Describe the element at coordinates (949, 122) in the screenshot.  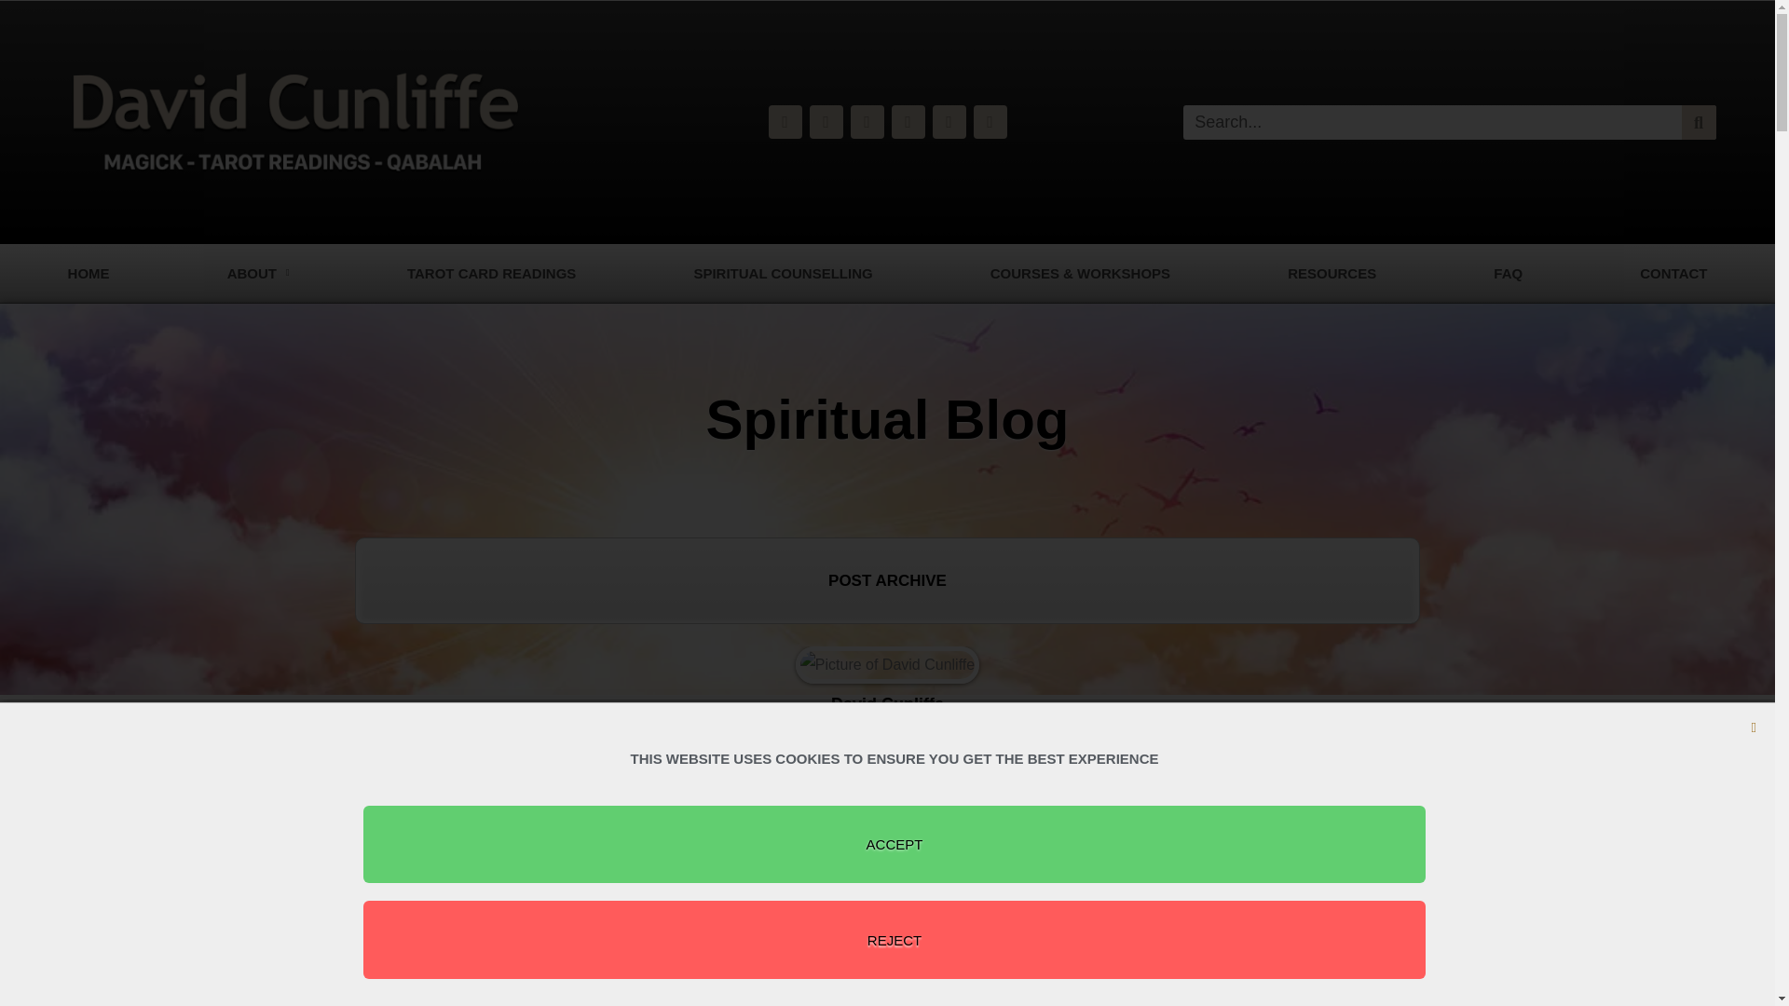
I see `Youtube` at that location.